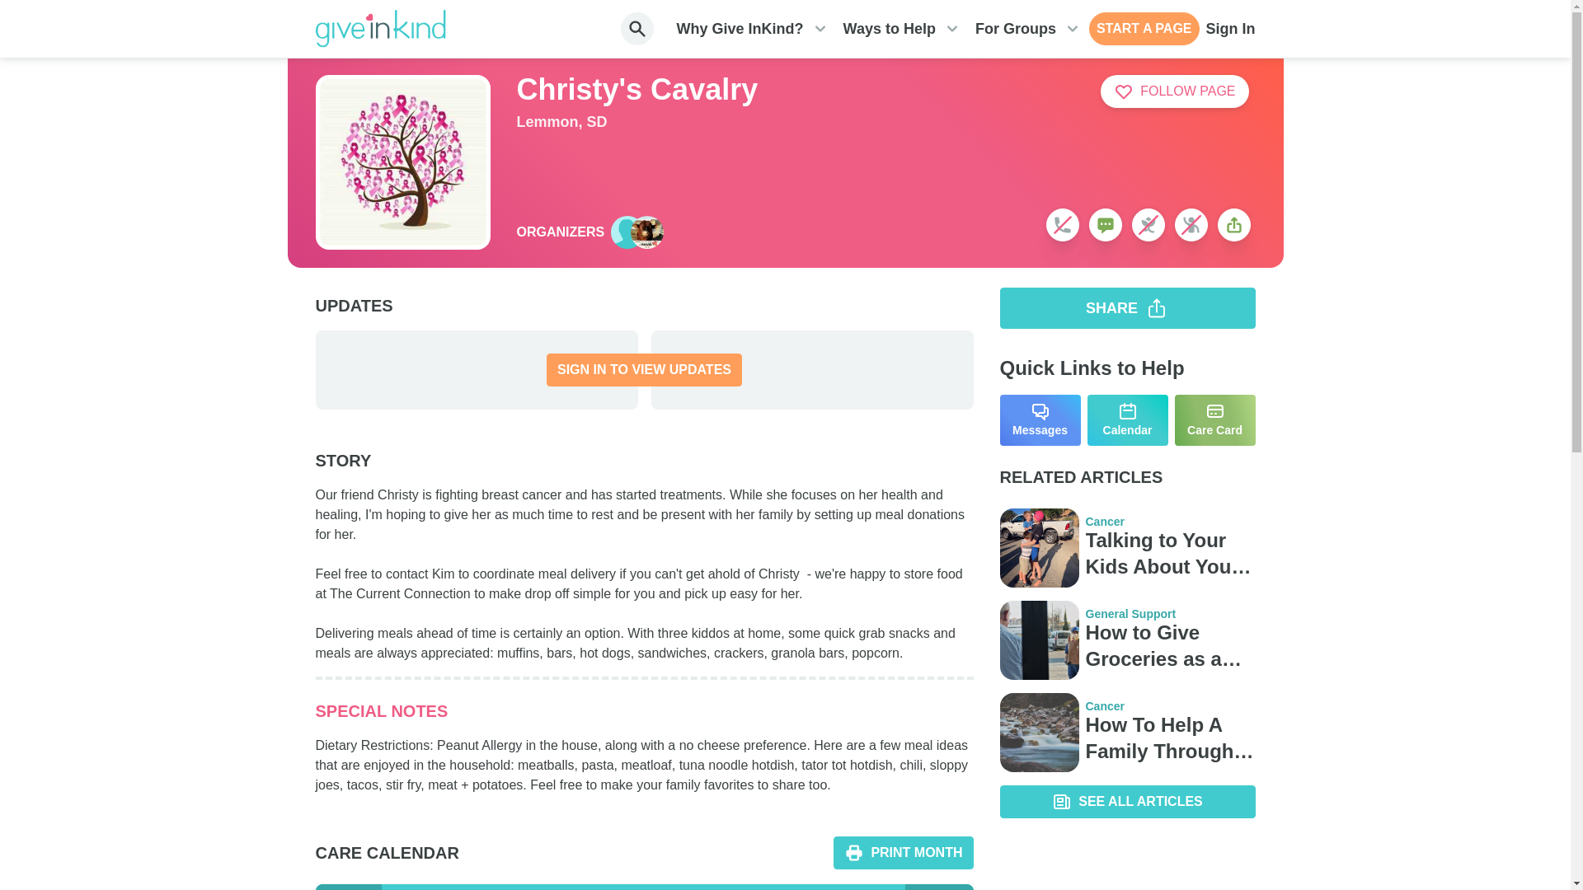 Image resolution: width=1583 pixels, height=890 pixels. What do you see at coordinates (904, 853) in the screenshot?
I see `PRINT MONTH` at bounding box center [904, 853].